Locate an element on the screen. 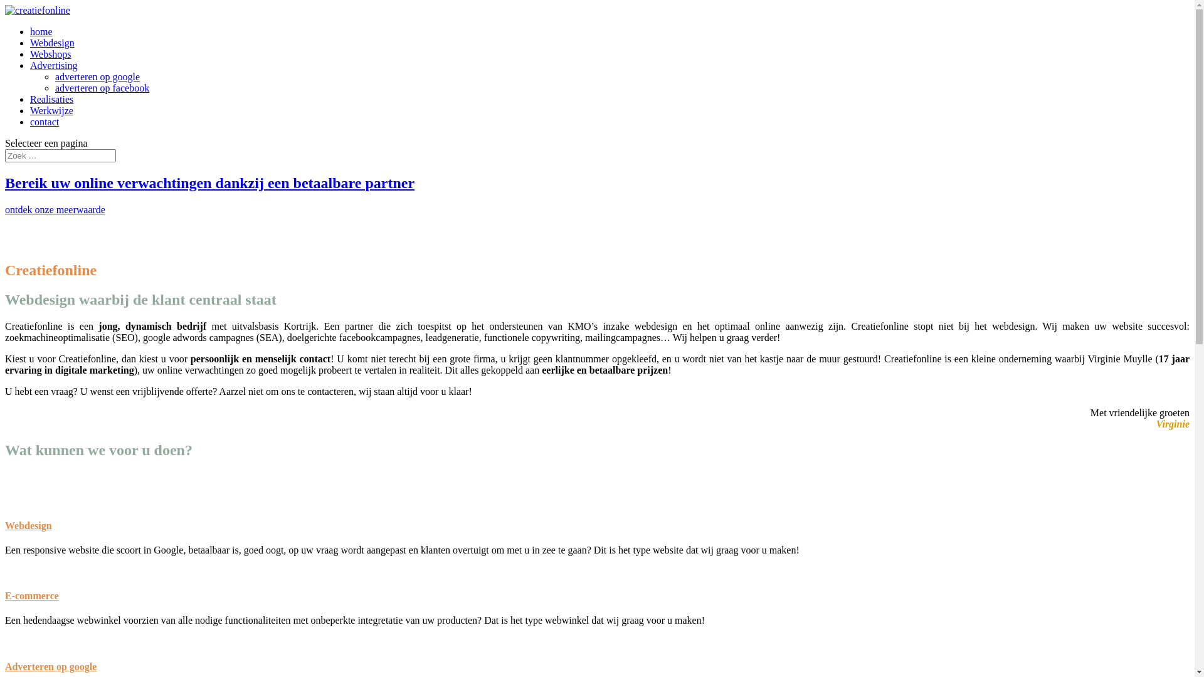 This screenshot has width=1204, height=677. adverteren op google is located at coordinates (98, 76).